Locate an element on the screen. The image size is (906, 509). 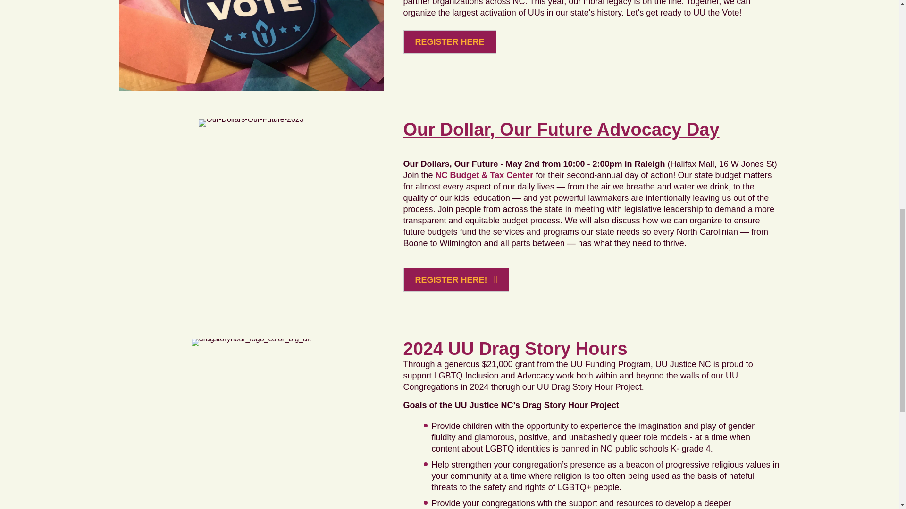
Our Dollar, Our Future Advocacy Day is located at coordinates (561, 129).